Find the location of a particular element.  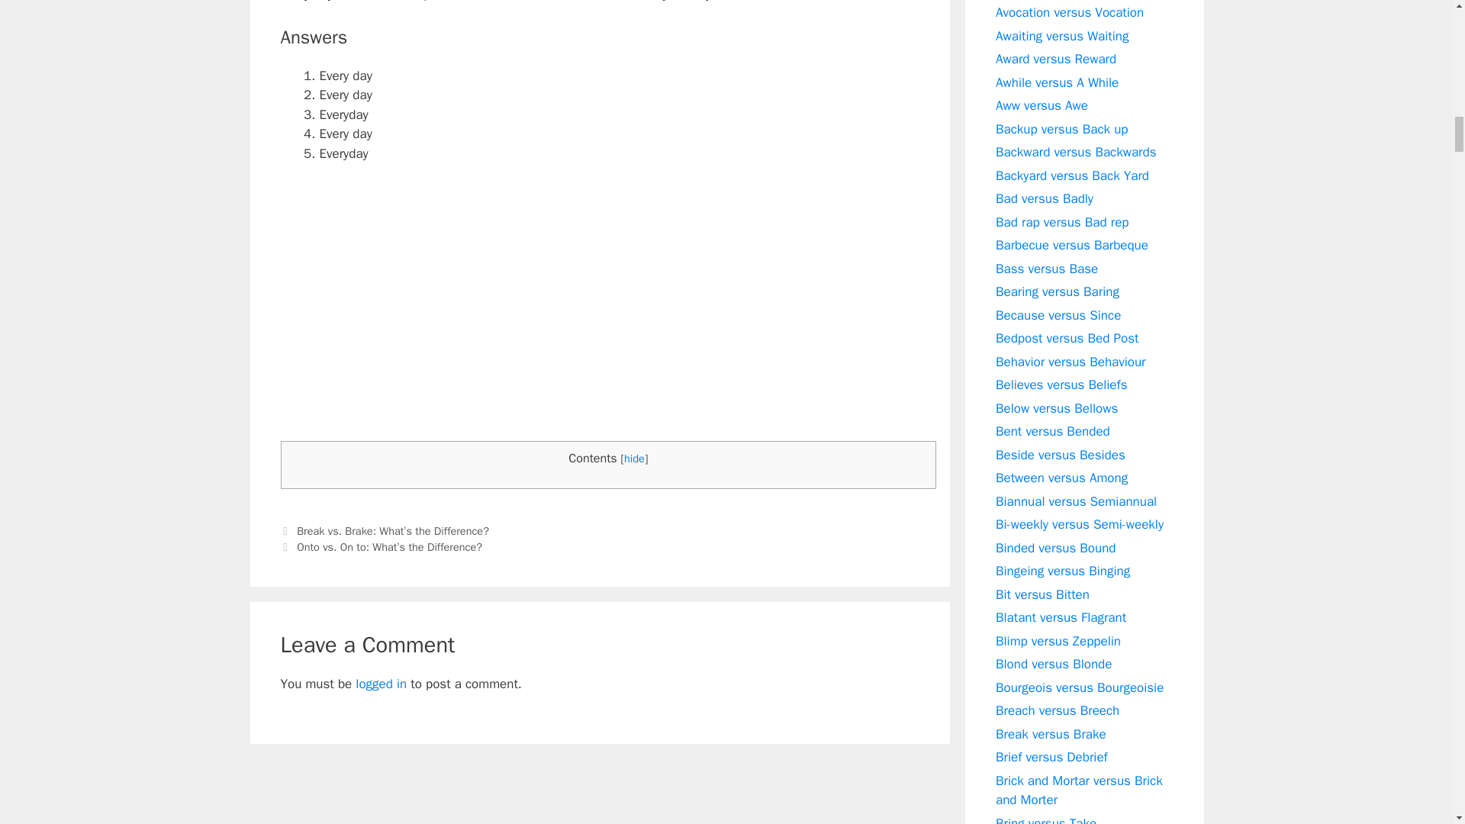

logged in is located at coordinates (382, 684).